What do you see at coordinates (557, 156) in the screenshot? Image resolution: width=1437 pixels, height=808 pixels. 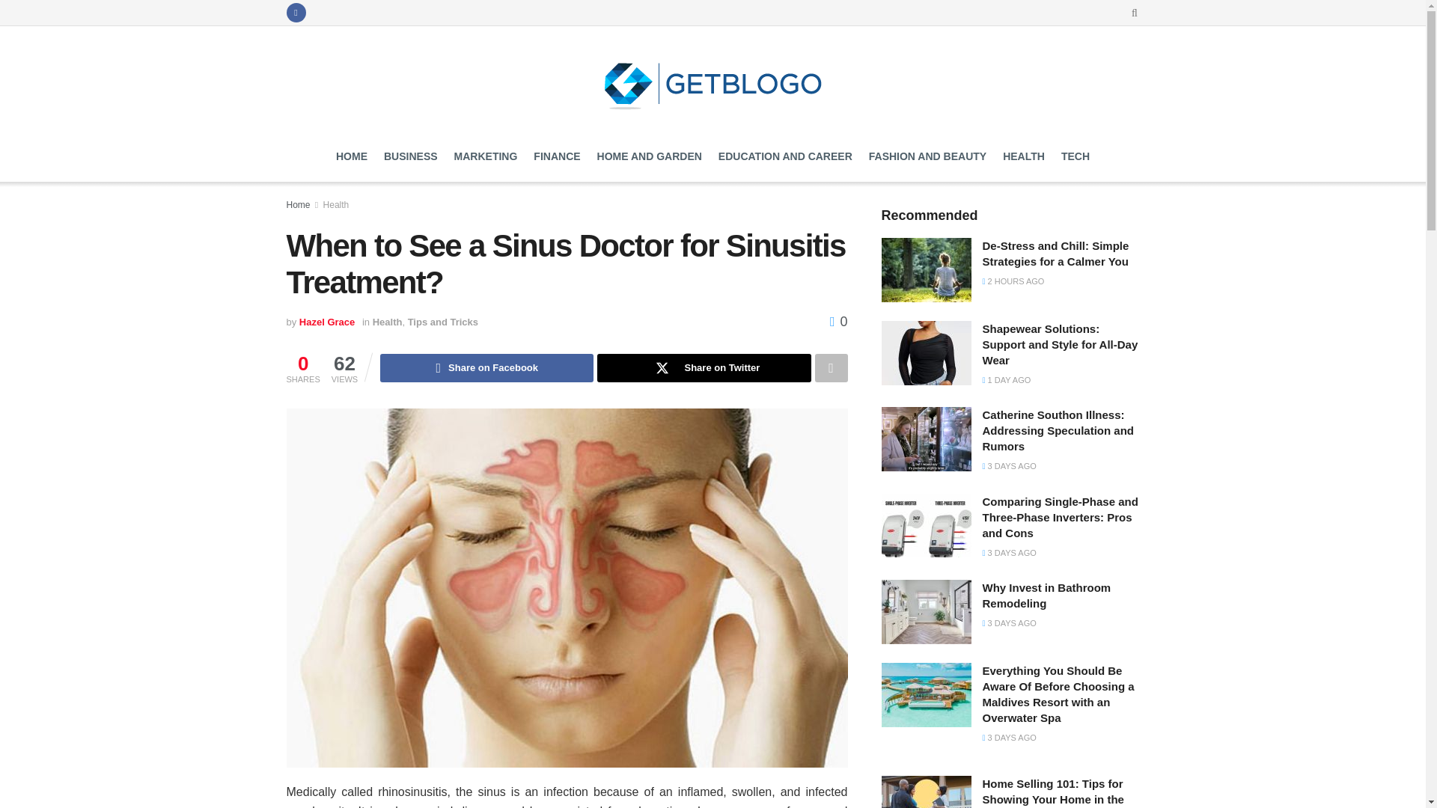 I see `FINANCE` at bounding box center [557, 156].